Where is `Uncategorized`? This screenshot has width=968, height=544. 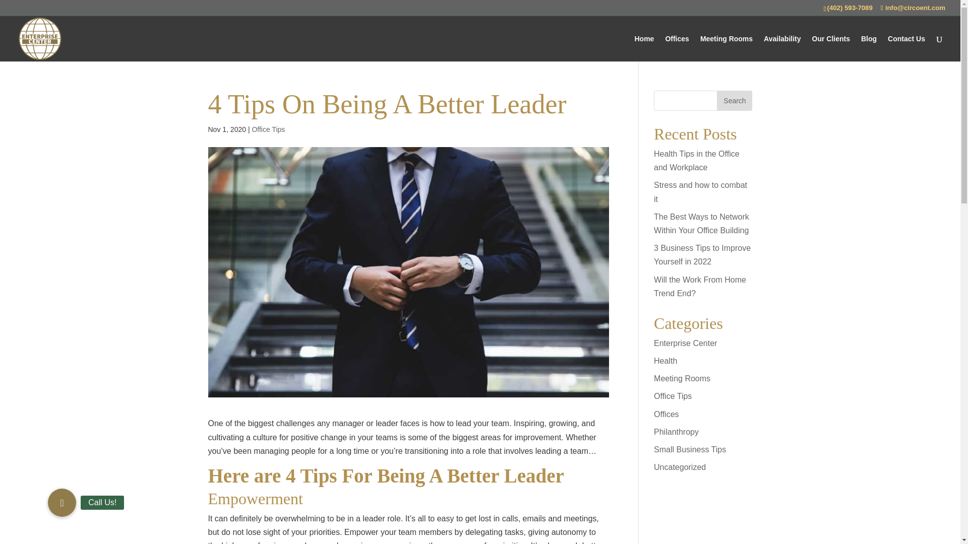
Uncategorized is located at coordinates (680, 467).